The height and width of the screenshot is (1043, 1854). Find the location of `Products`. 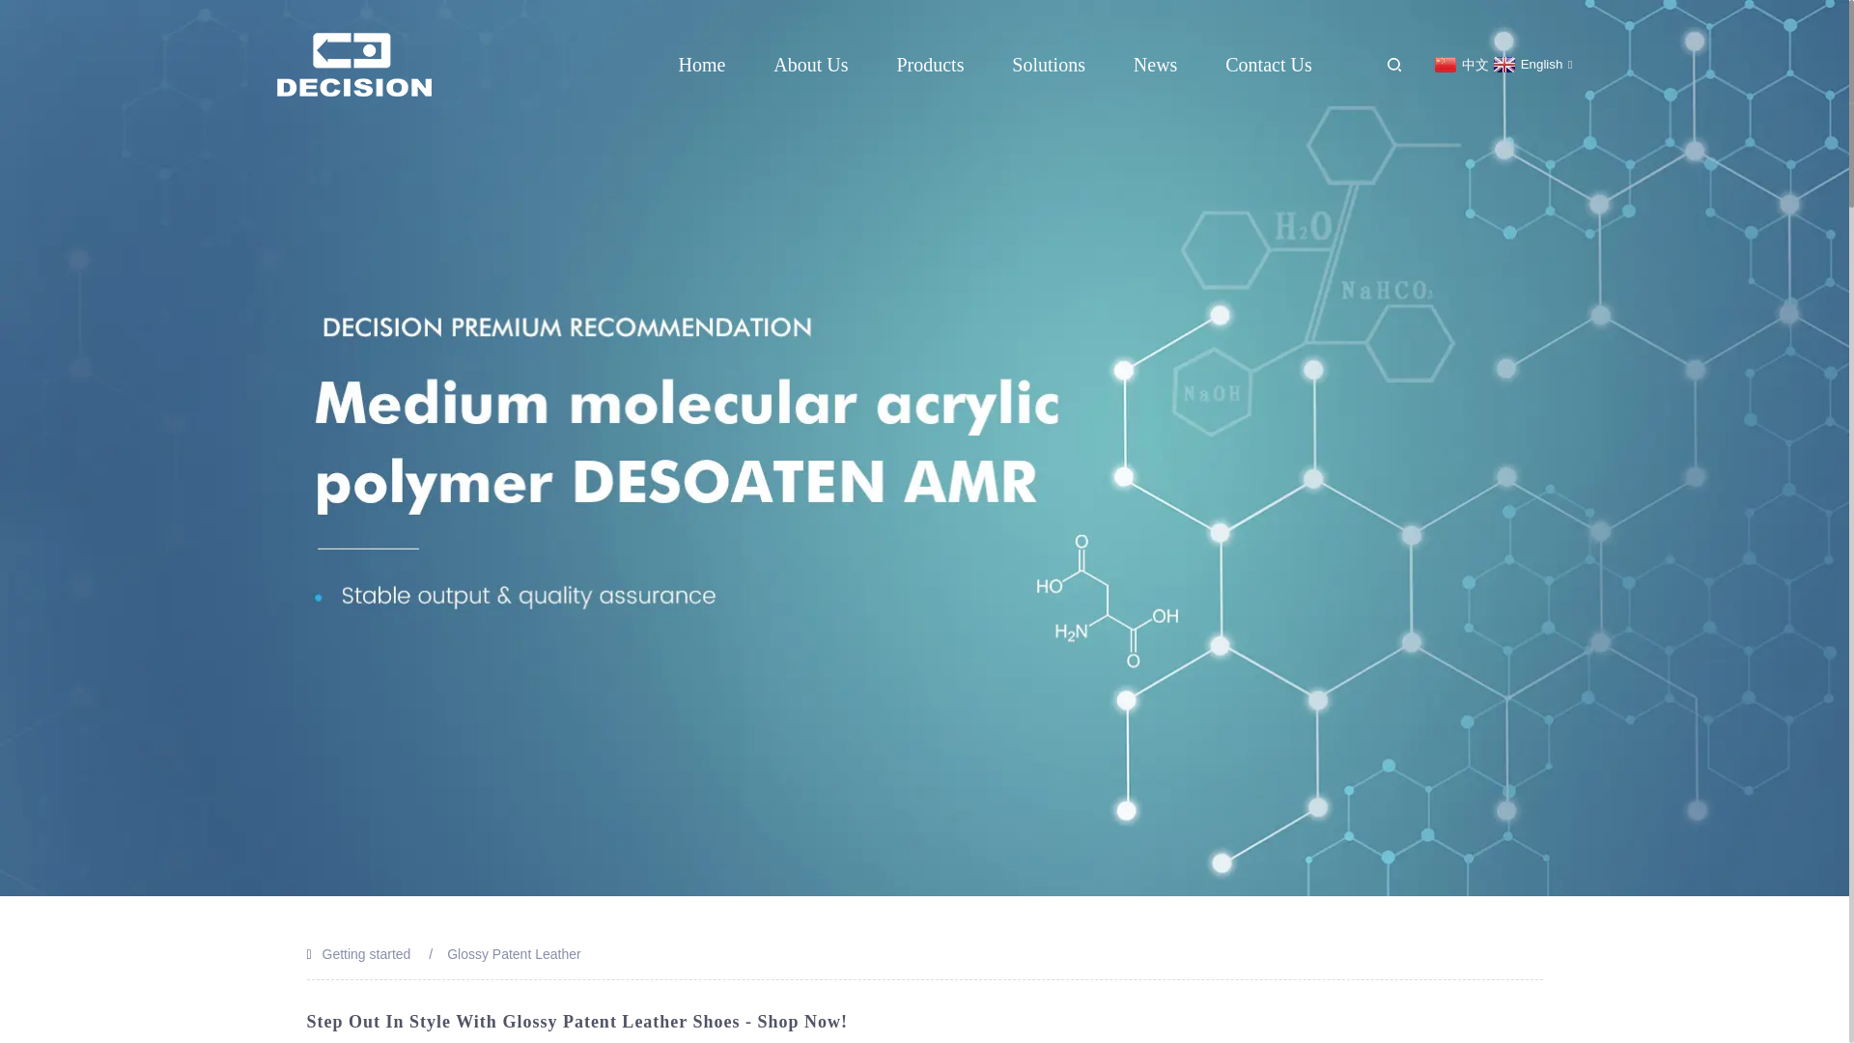

Products is located at coordinates (929, 64).